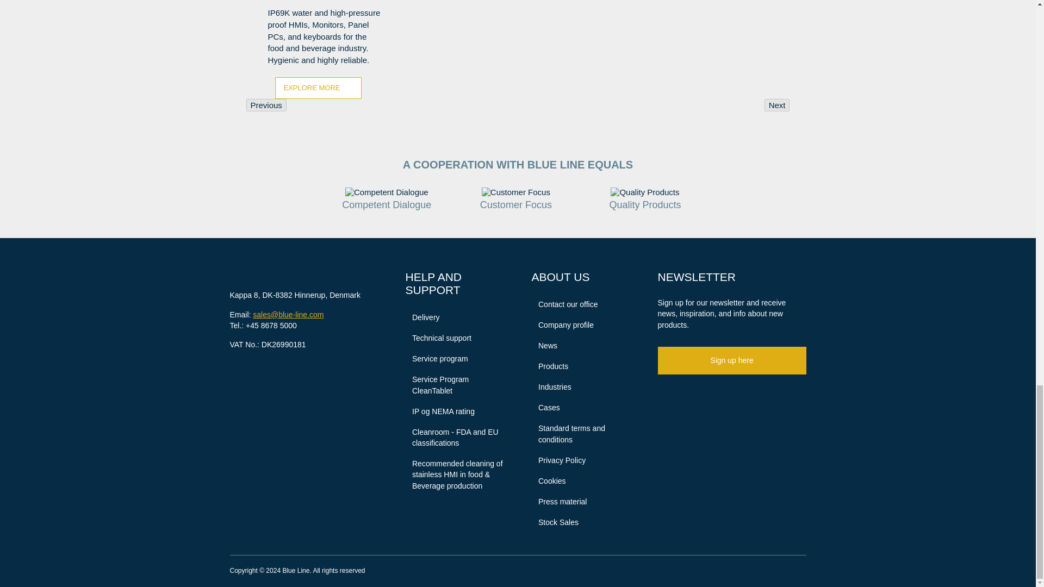 This screenshot has width=1044, height=587. Describe the element at coordinates (562, 325) in the screenshot. I see `Company profile` at that location.